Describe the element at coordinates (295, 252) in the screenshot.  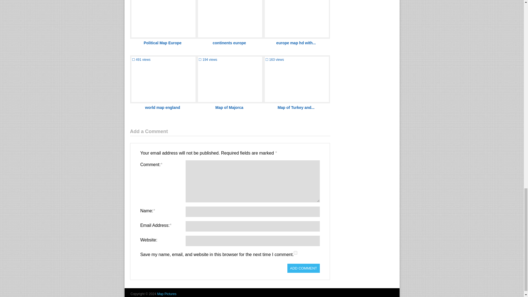
I see `yes` at that location.